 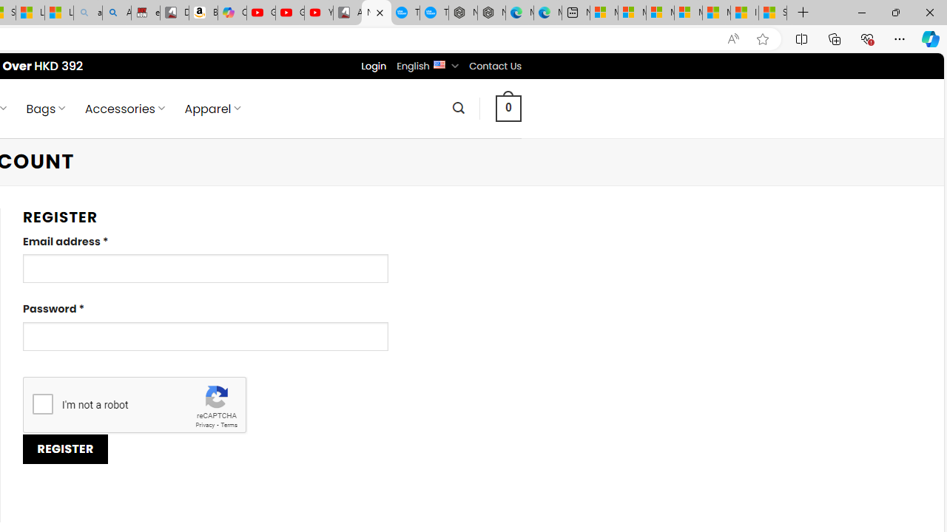 I want to click on YouTube Kids - An App Created for Kids to Explore Content, so click(x=319, y=13).